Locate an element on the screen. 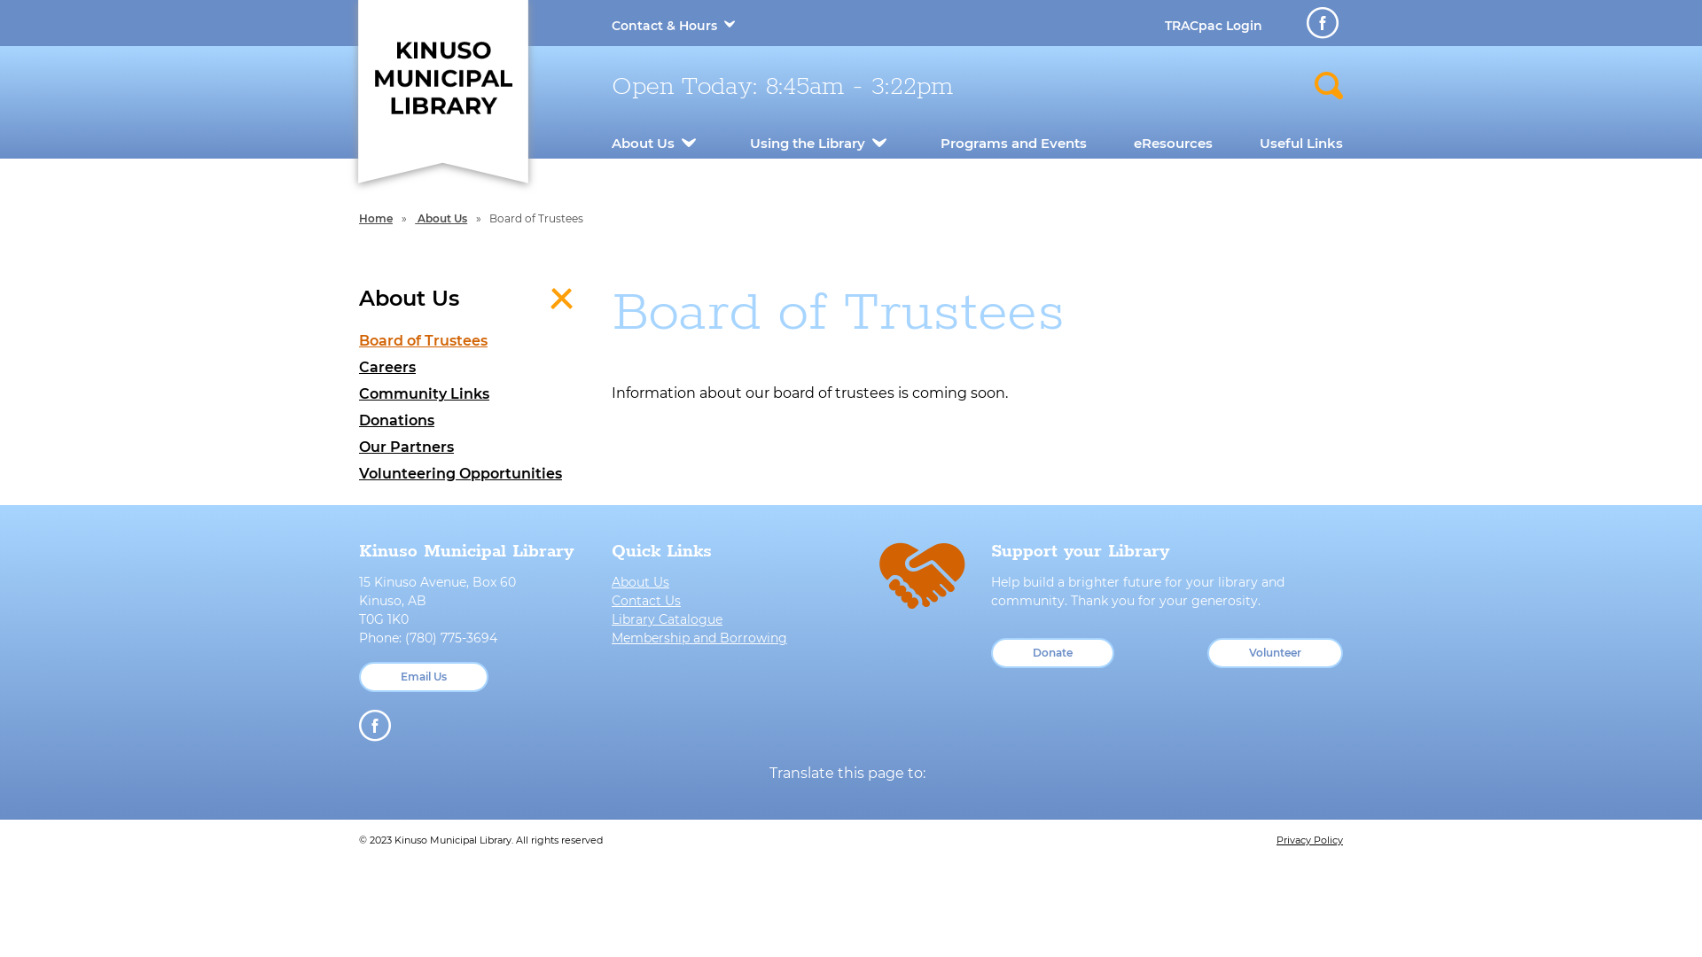 The width and height of the screenshot is (1702, 957). Community Links is located at coordinates (472, 394).